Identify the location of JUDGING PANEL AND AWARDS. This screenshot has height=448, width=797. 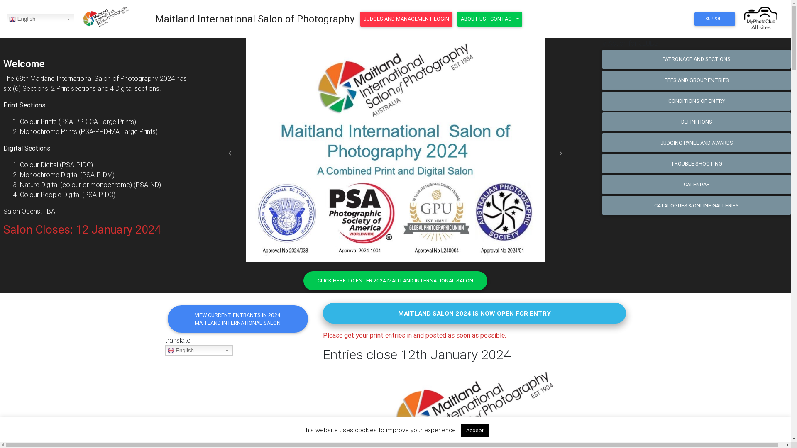
(697, 143).